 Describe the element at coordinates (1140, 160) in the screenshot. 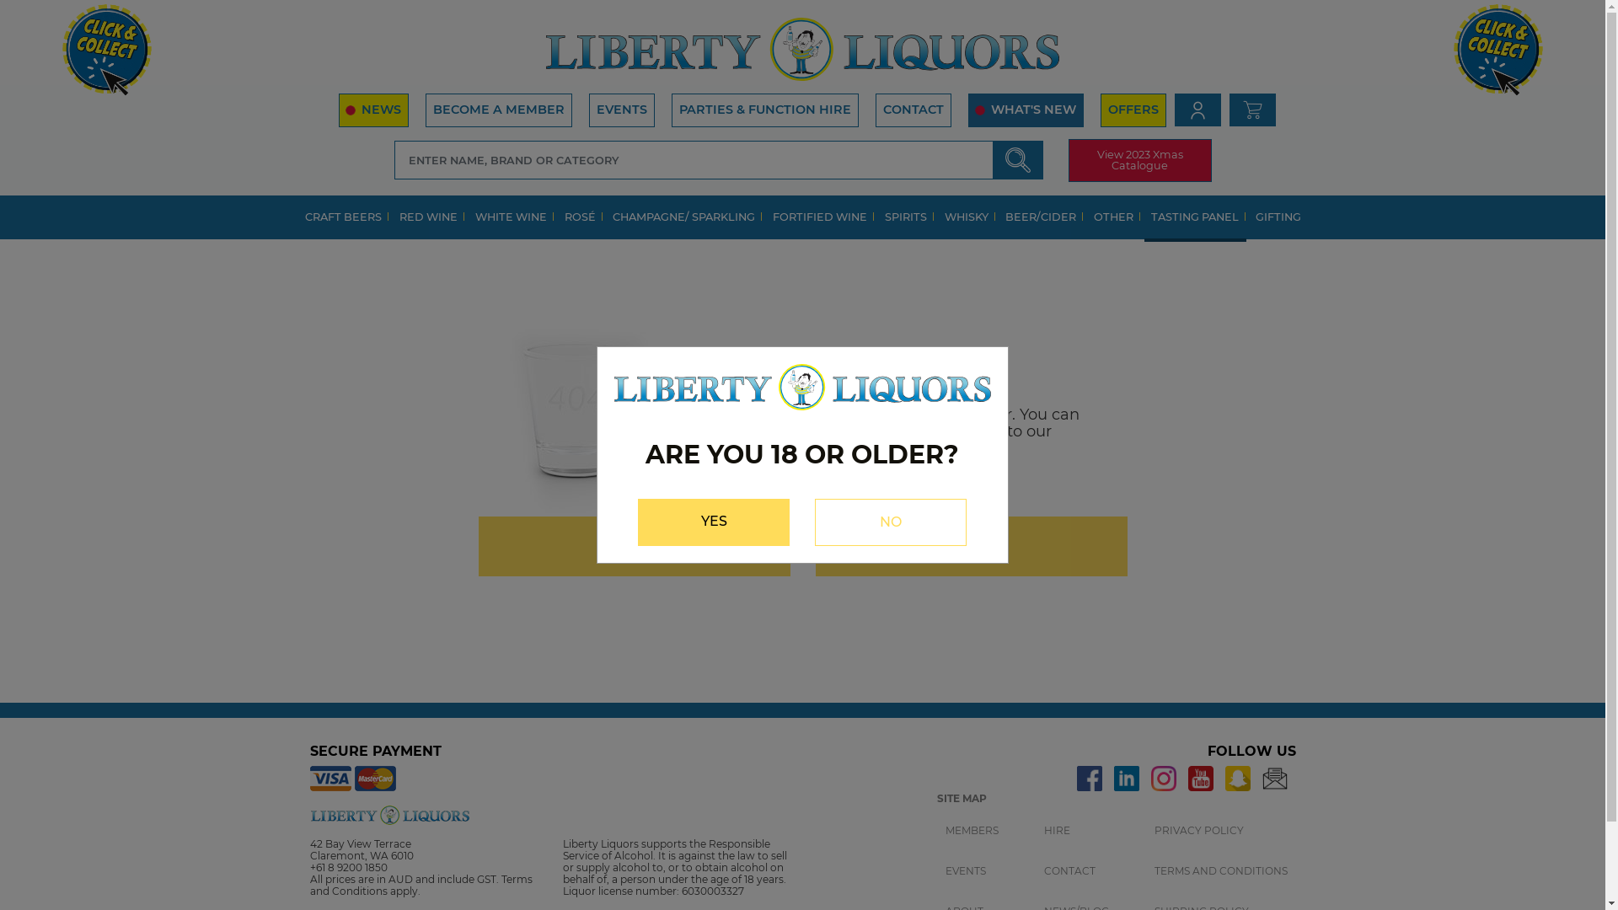

I see `View 2023 Xmas
Catalogue` at that location.